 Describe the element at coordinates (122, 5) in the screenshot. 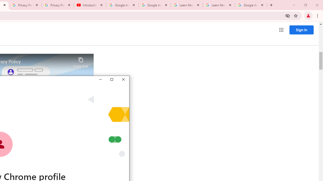

I see `Google Account Help` at that location.